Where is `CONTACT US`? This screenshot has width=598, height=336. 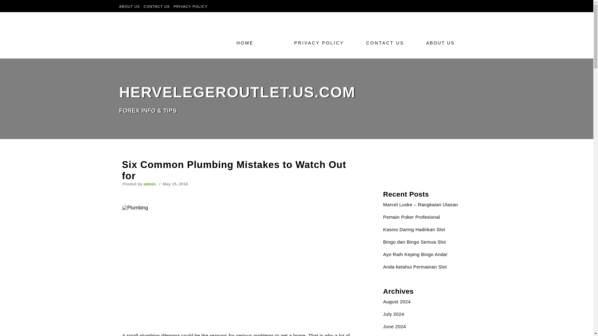
CONTACT US is located at coordinates (156, 6).